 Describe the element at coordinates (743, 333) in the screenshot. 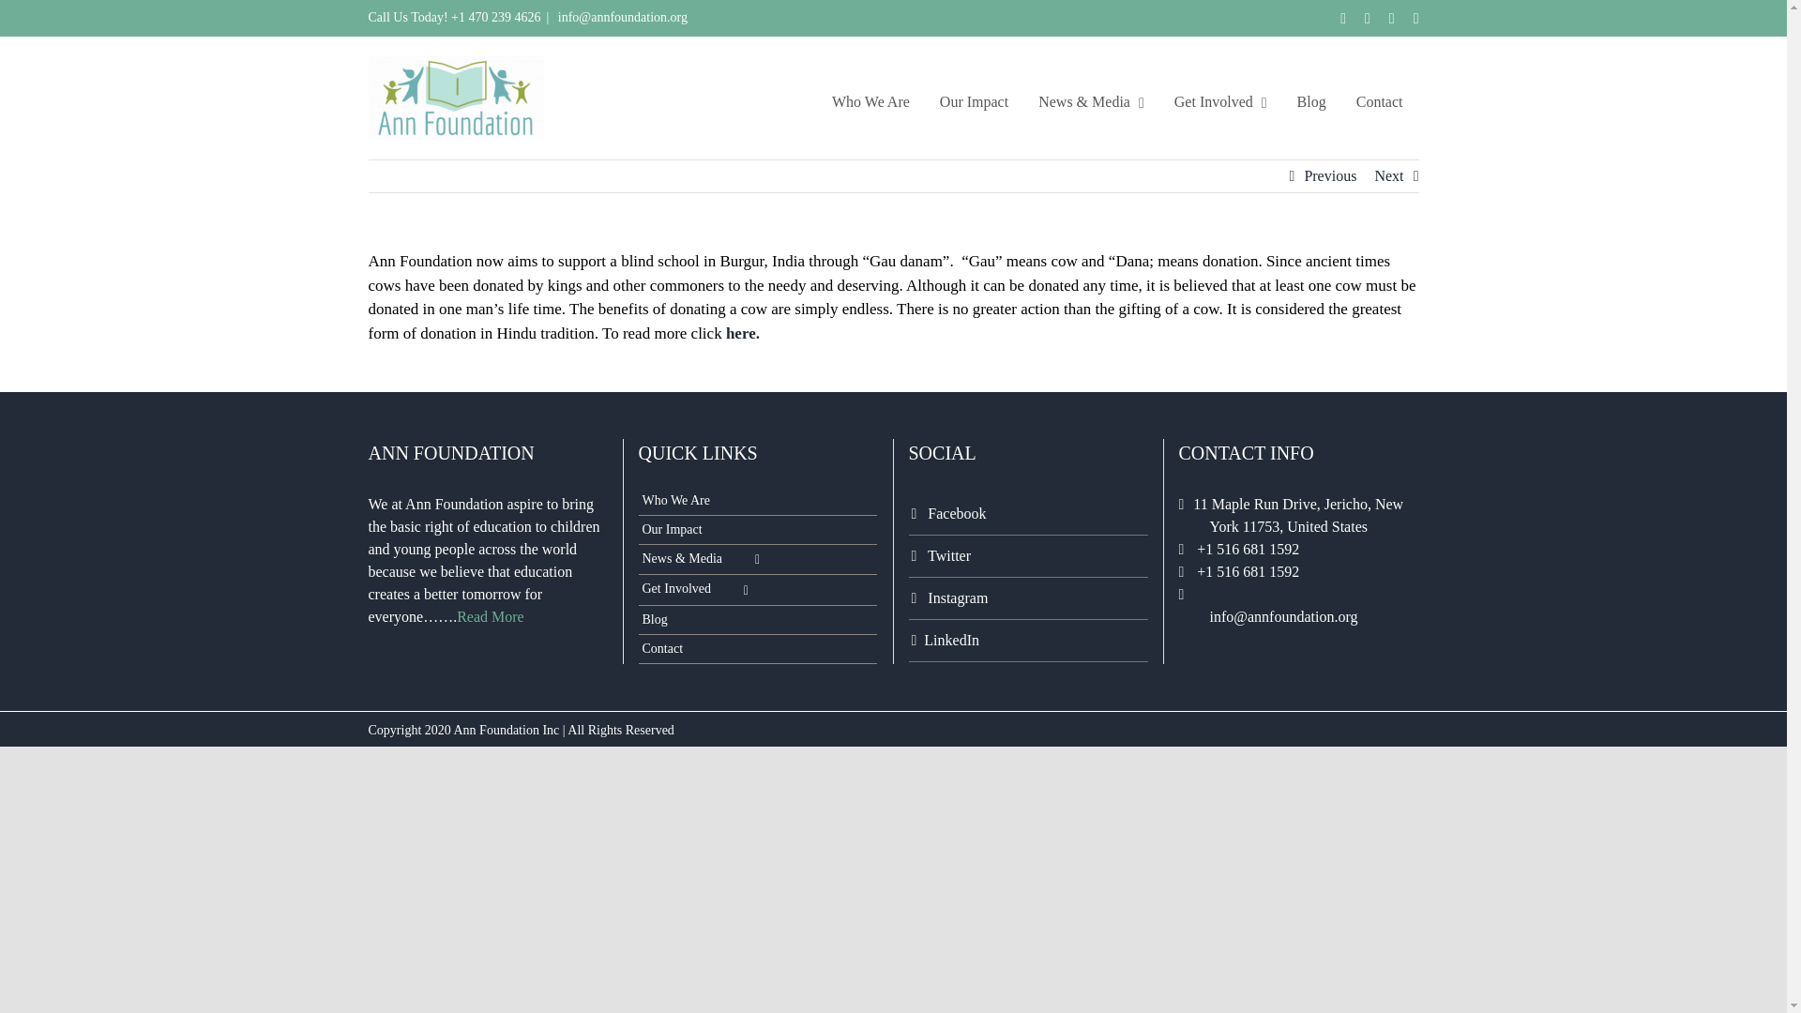

I see `here.` at that location.